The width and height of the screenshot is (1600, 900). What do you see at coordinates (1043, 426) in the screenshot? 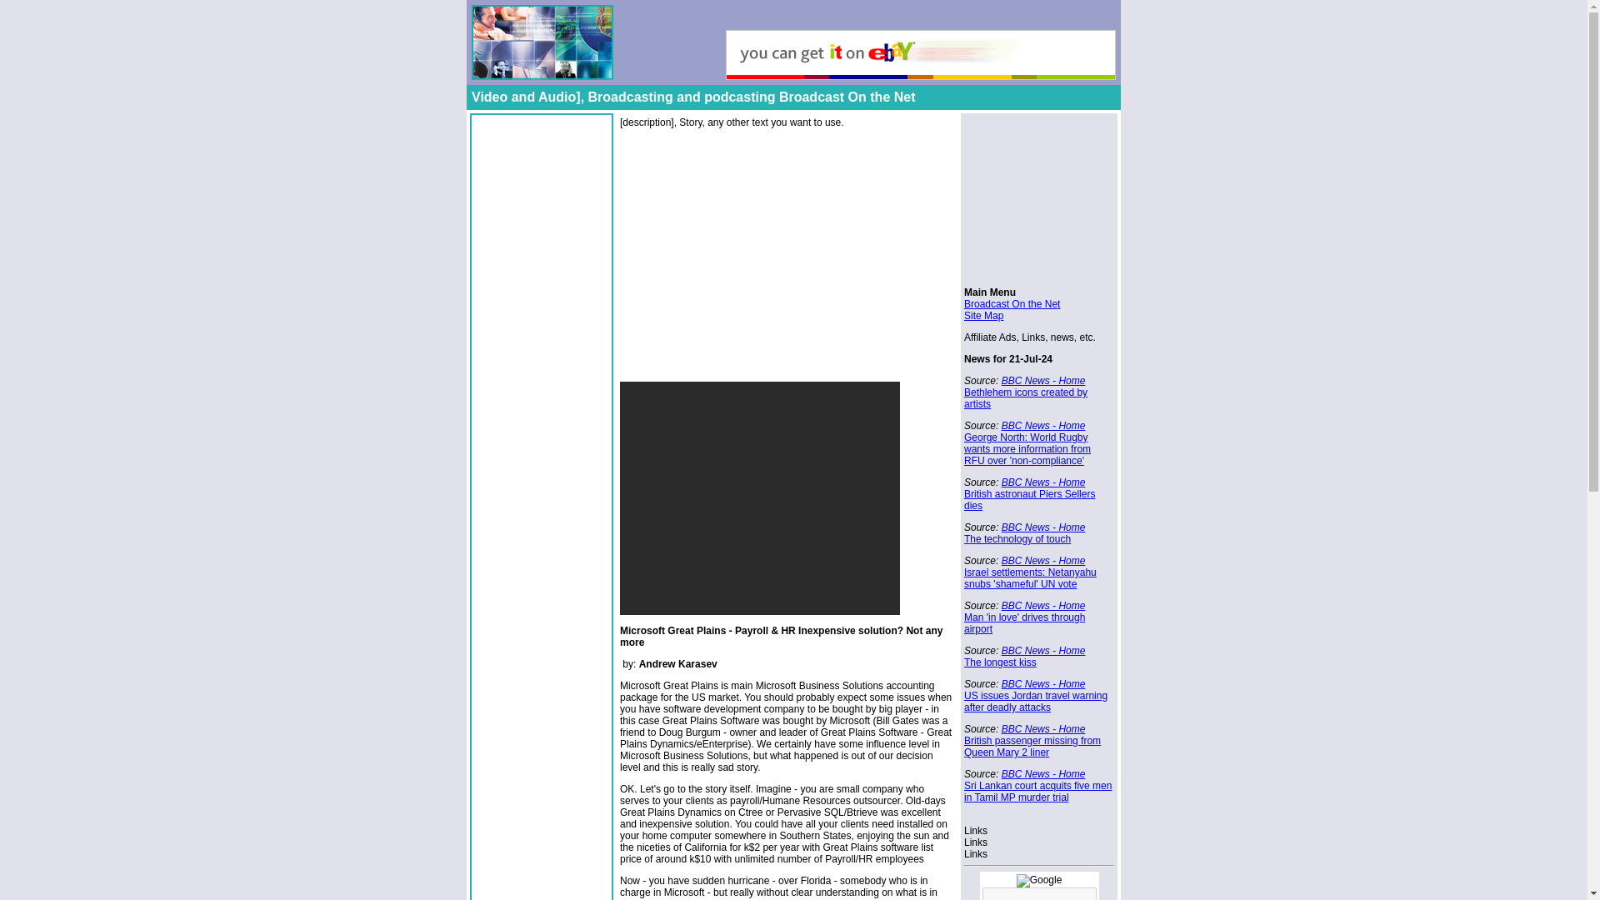
I see `BBC News - Home` at bounding box center [1043, 426].